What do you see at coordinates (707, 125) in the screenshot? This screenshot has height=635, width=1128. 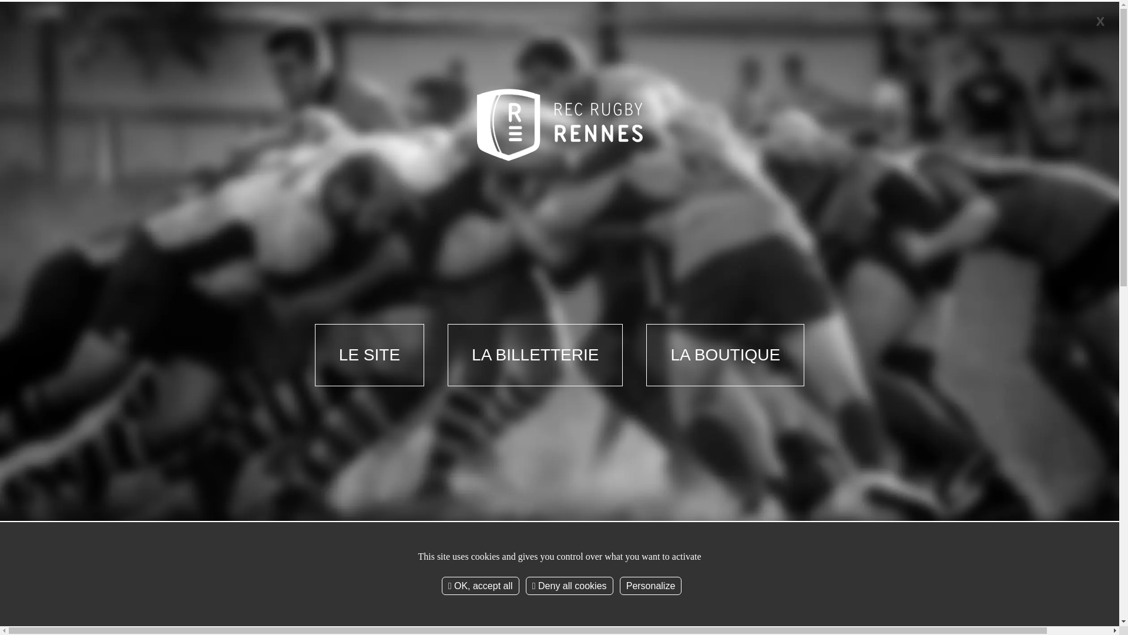 I see `Billetterie` at bounding box center [707, 125].